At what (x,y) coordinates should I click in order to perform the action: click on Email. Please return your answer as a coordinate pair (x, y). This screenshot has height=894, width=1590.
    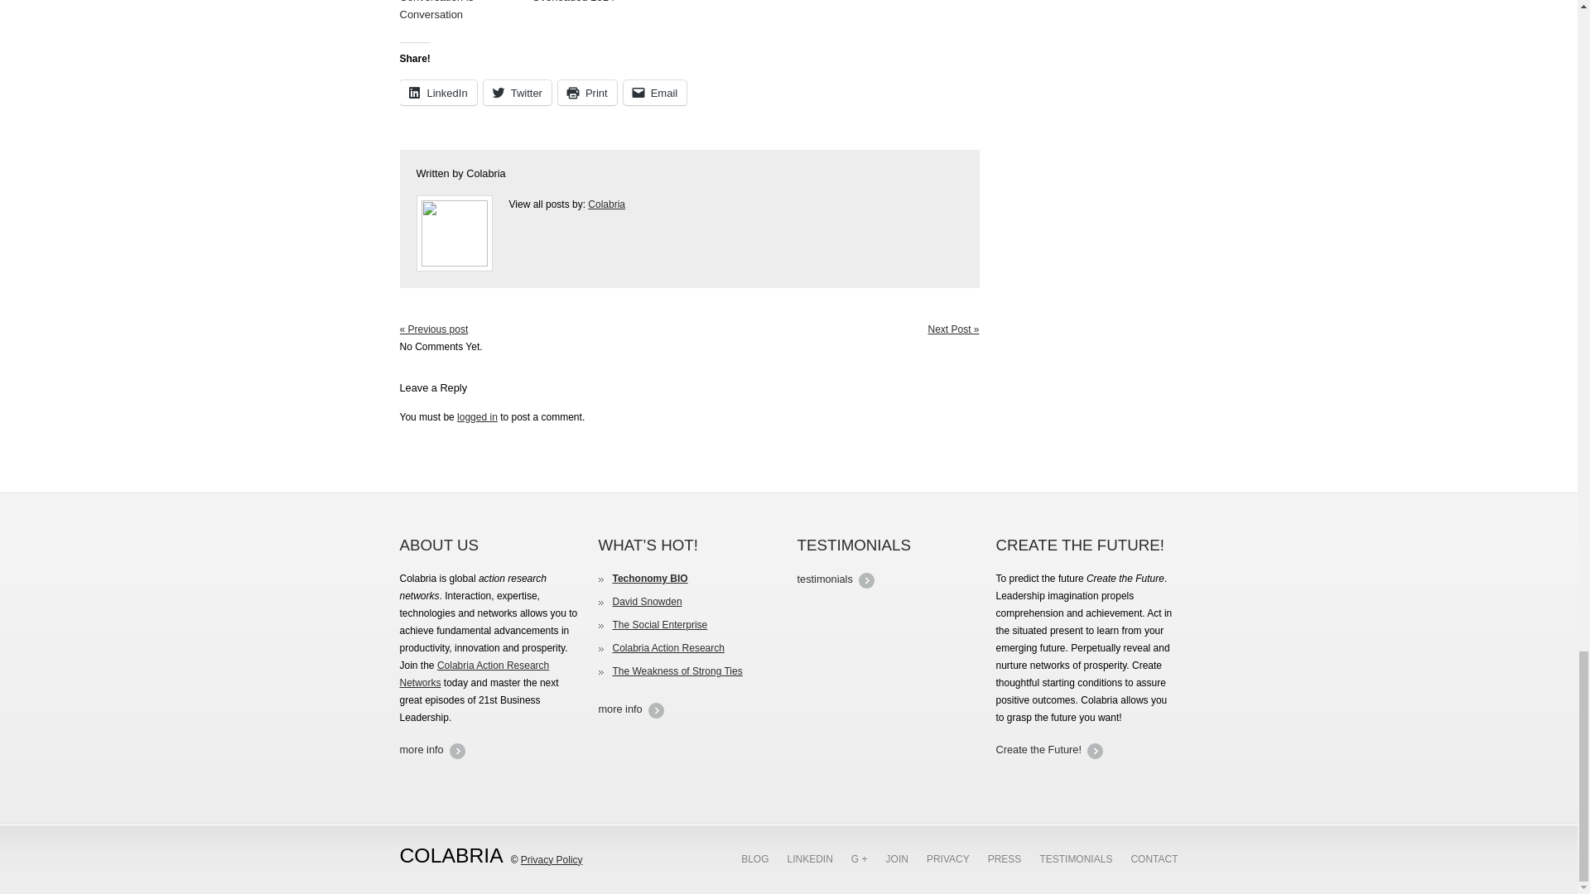
    Looking at the image, I should click on (654, 93).